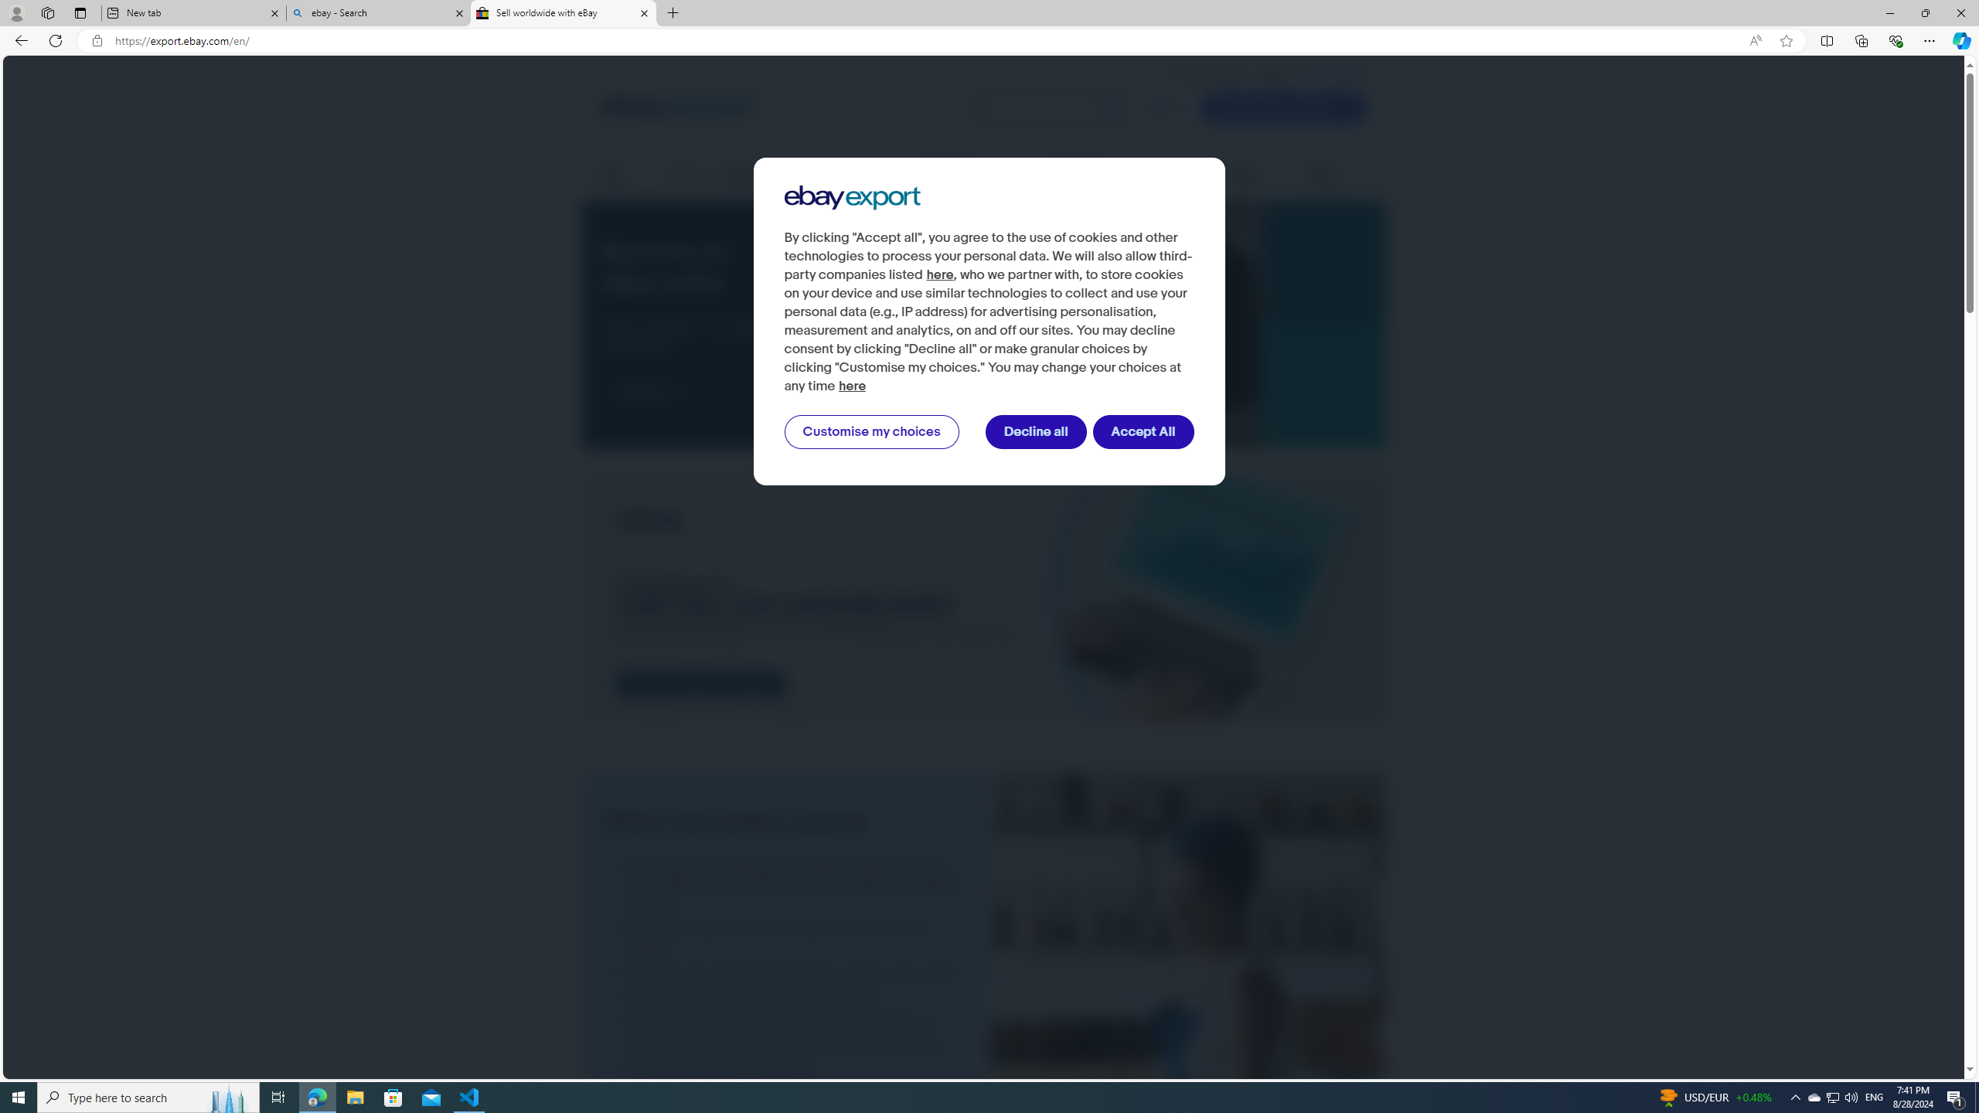  What do you see at coordinates (47, 12) in the screenshot?
I see `Workspaces` at bounding box center [47, 12].